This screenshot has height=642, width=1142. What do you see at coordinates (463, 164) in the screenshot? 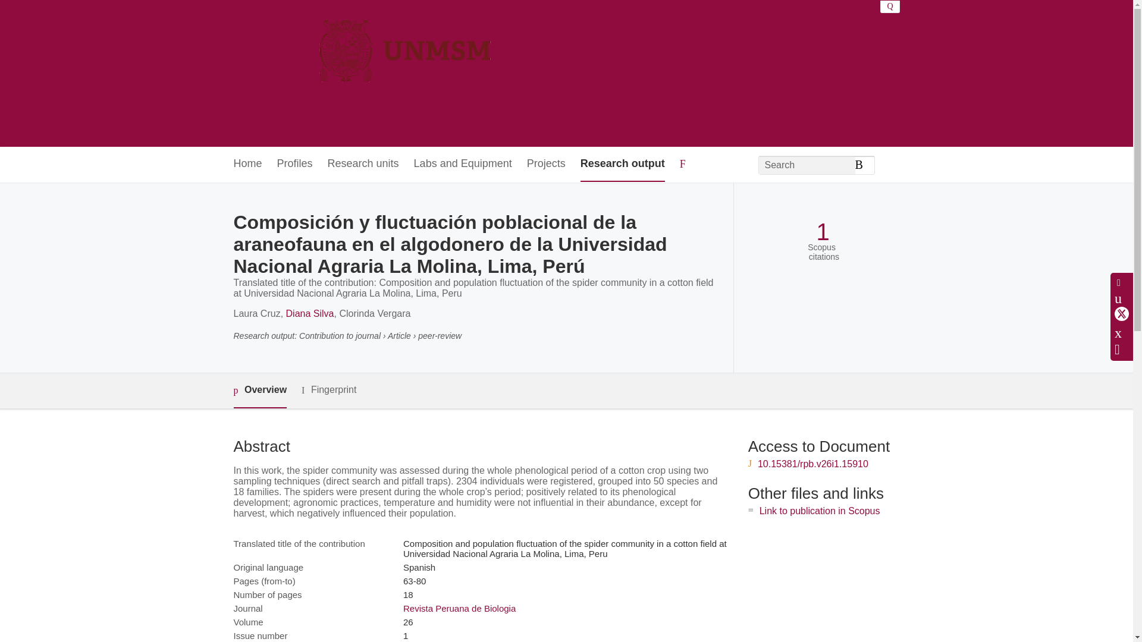
I see `Labs and Equipment` at bounding box center [463, 164].